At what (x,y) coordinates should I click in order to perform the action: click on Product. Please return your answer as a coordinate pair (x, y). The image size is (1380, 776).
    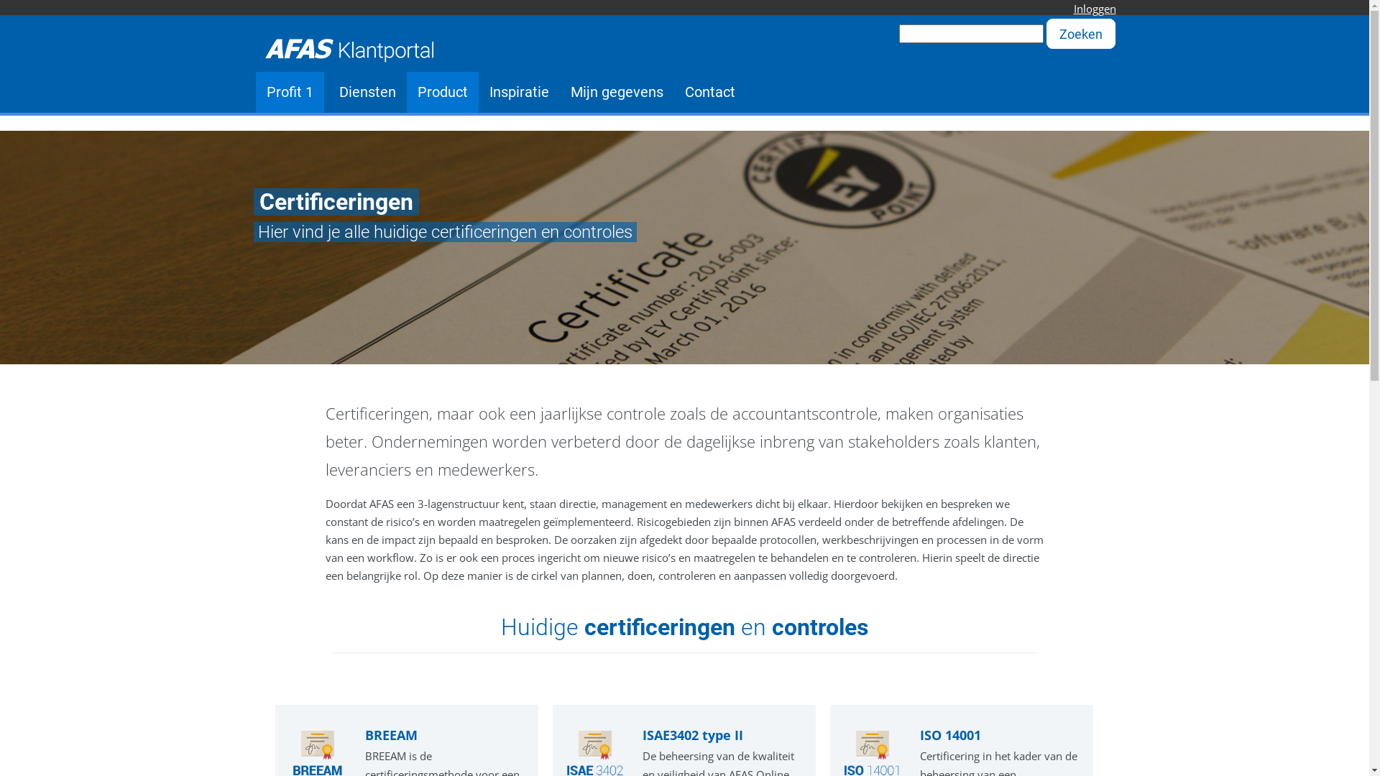
    Looking at the image, I should click on (443, 92).